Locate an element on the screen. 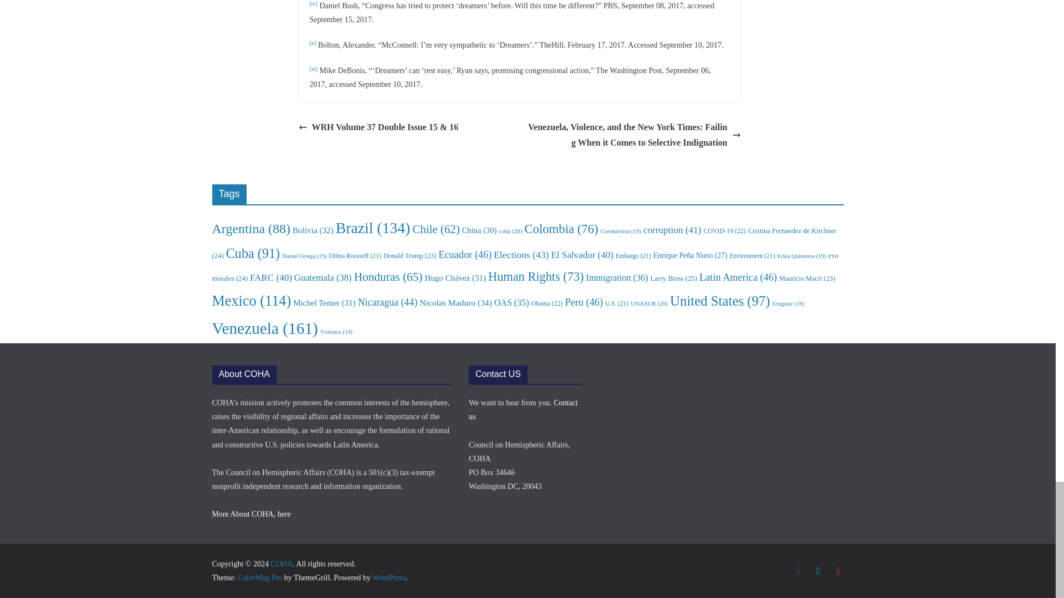 The image size is (1064, 598). ColorMag Pro is located at coordinates (260, 577).